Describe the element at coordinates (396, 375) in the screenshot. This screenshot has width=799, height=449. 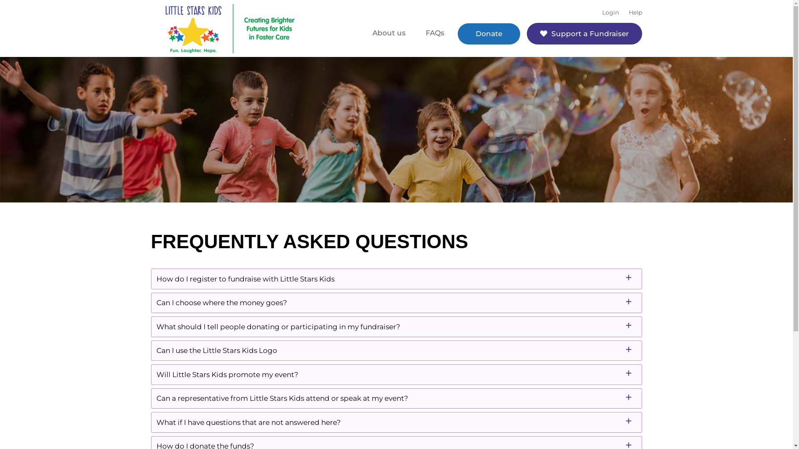
I see `Will Little Stars Kids promote my event?` at that location.